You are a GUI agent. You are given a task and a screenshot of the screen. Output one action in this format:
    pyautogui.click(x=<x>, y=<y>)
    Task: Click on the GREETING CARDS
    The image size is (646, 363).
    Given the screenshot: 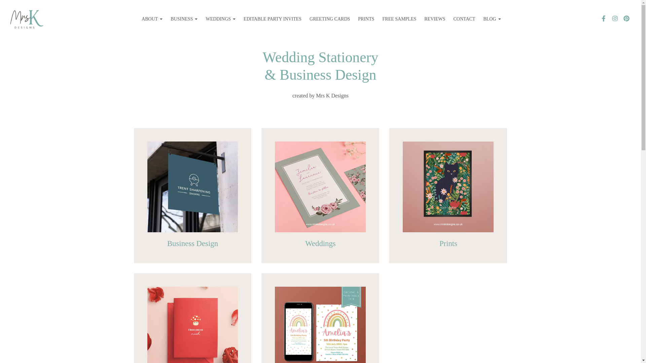 What is the action you would take?
    pyautogui.click(x=330, y=19)
    